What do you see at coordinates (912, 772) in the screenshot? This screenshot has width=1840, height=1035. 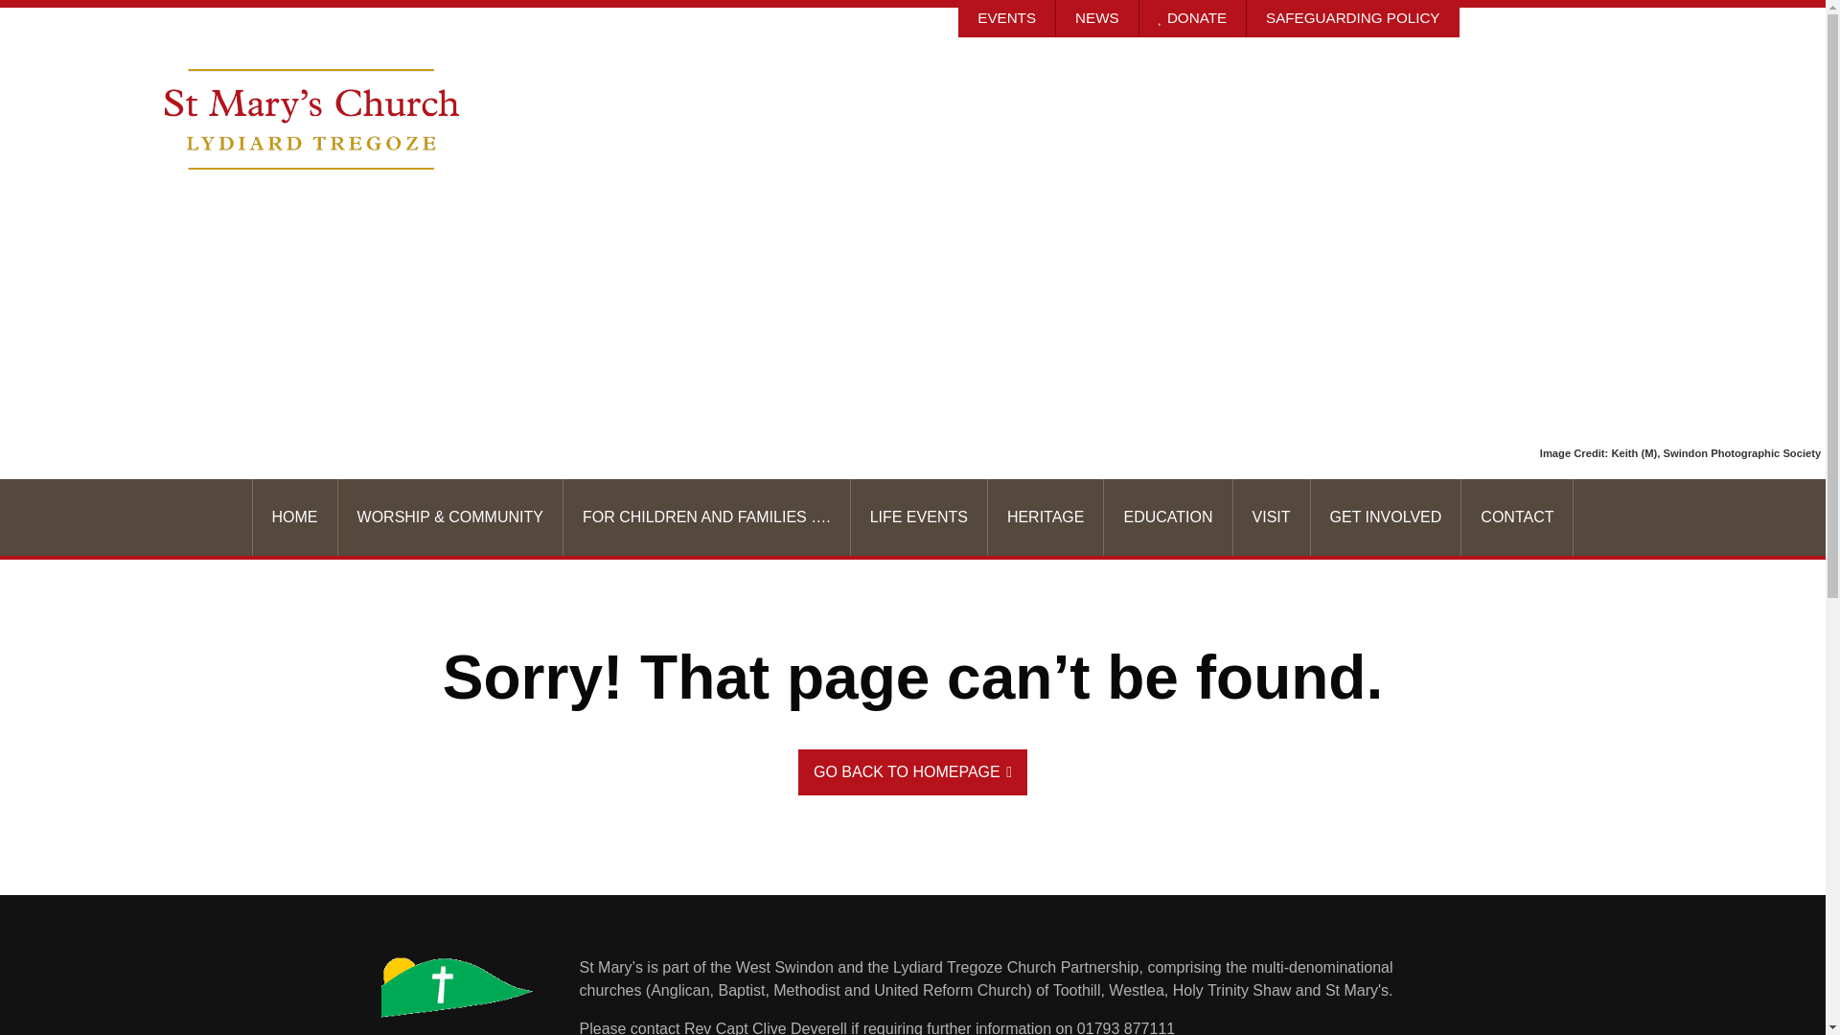 I see `GO BACK TO HOMEPAGE` at bounding box center [912, 772].